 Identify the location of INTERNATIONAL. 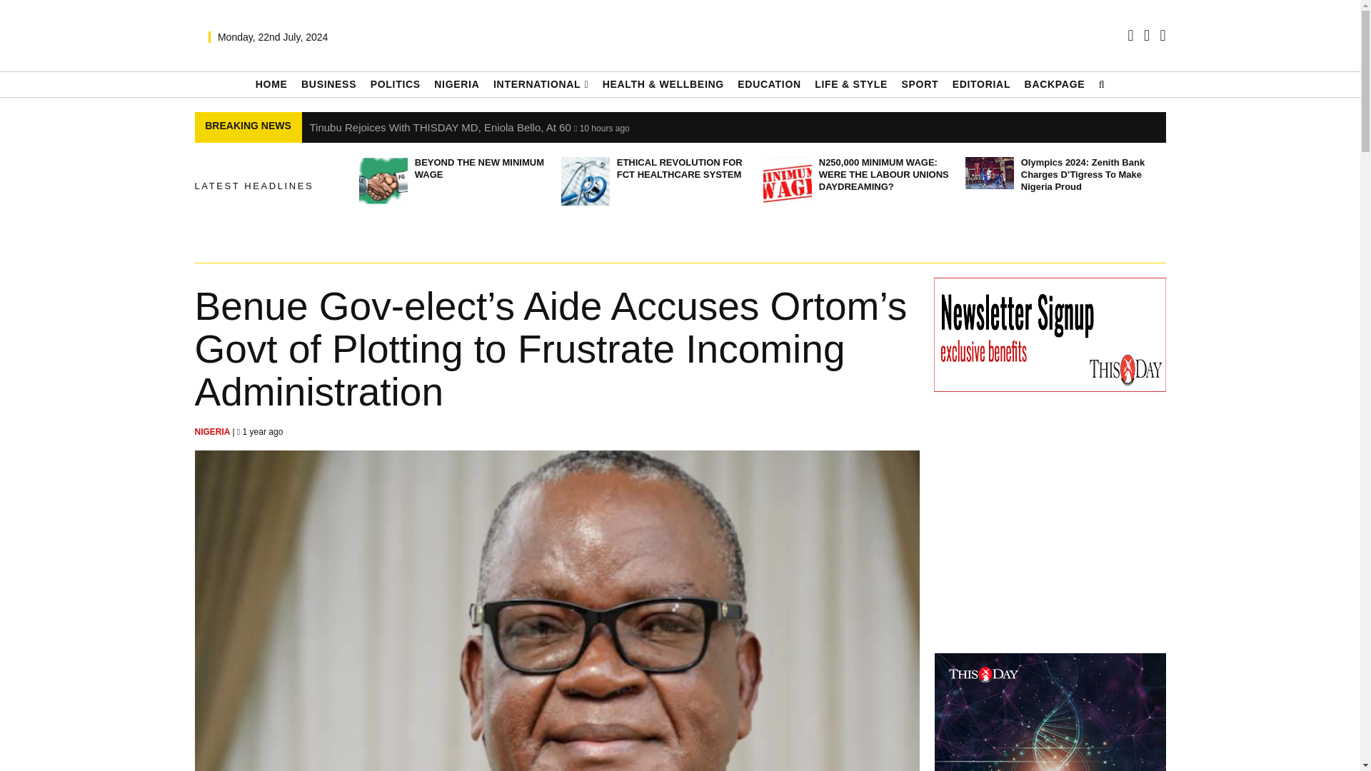
(541, 84).